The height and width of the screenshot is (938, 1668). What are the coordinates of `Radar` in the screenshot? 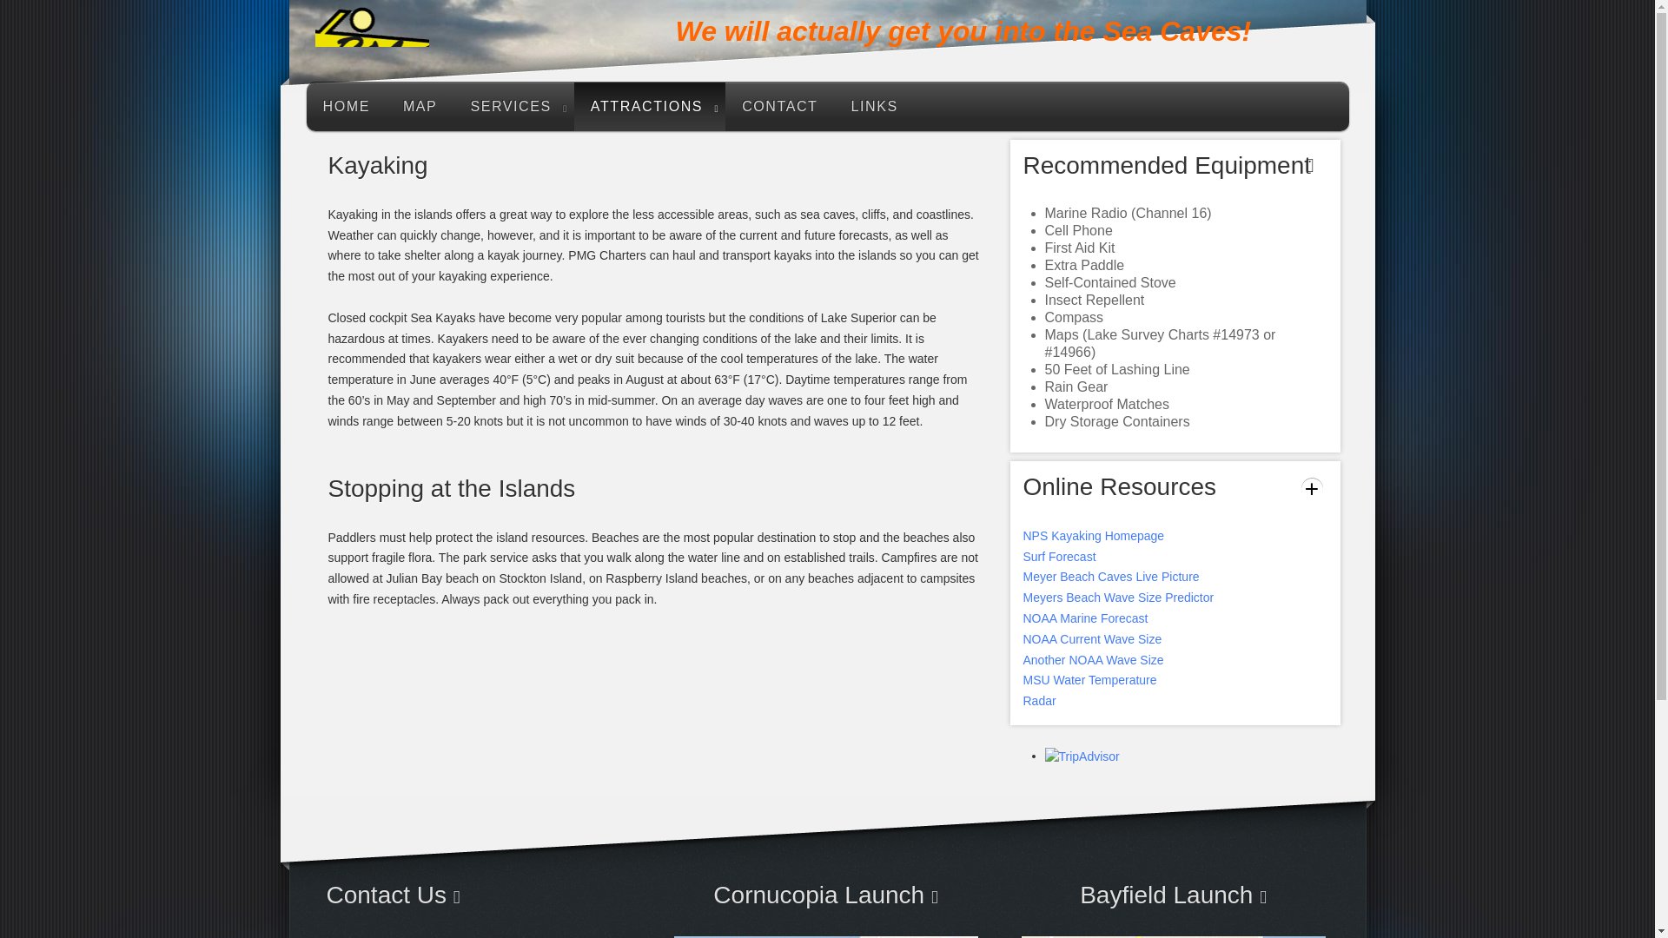 It's located at (1039, 701).